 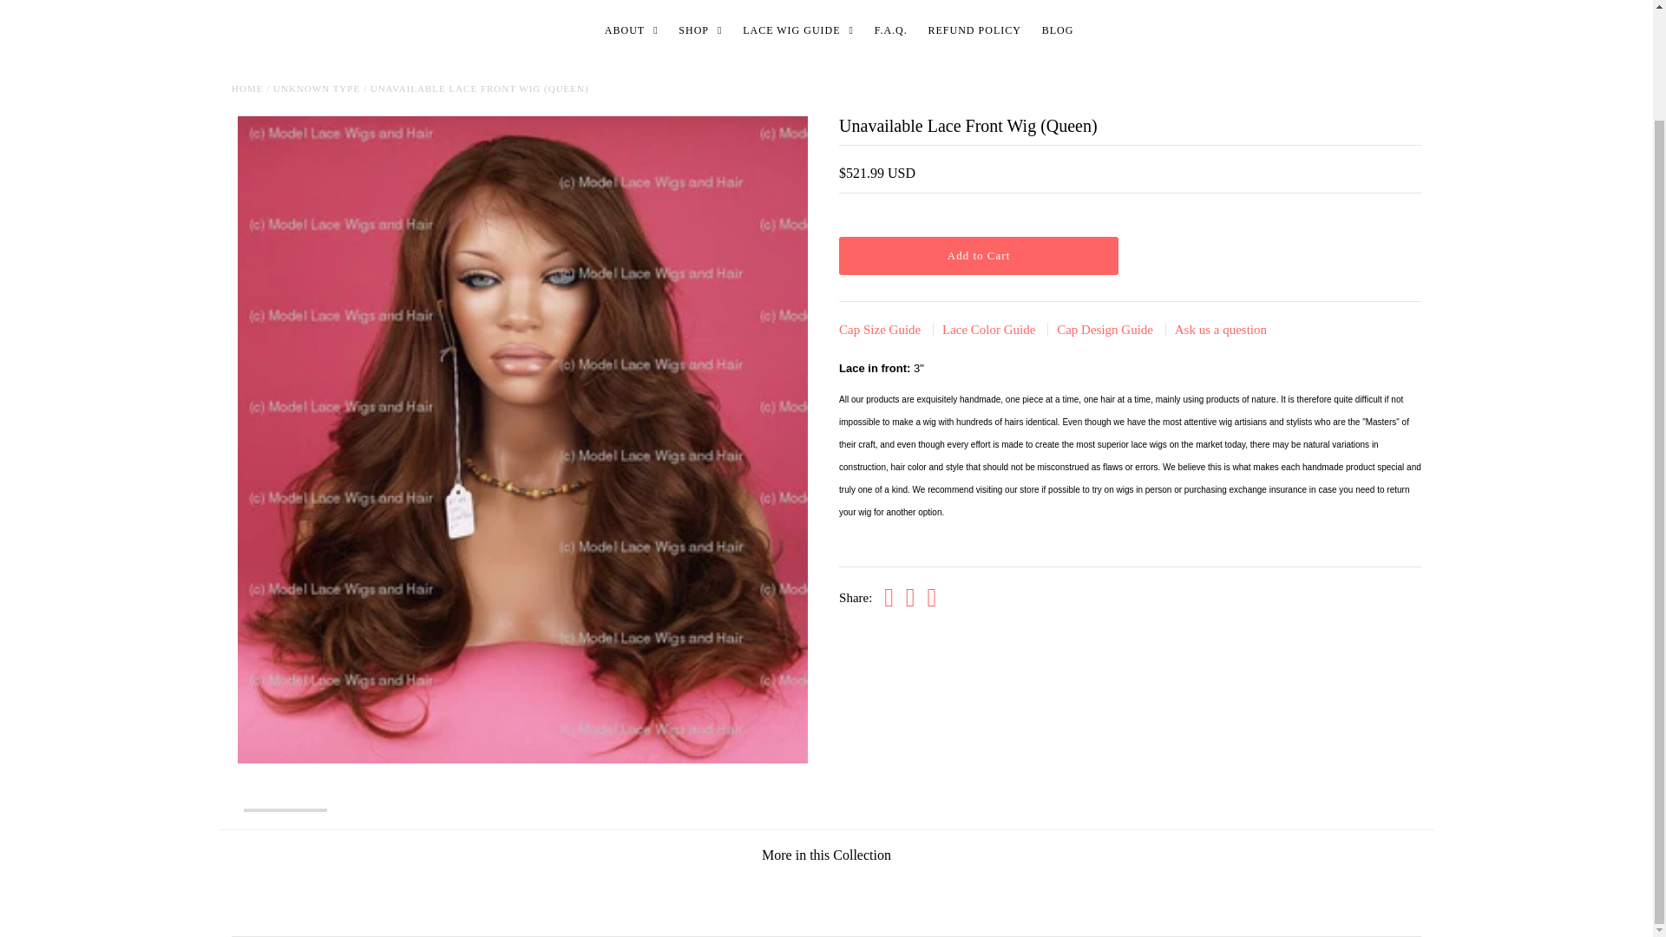 What do you see at coordinates (699, 29) in the screenshot?
I see `SHOP` at bounding box center [699, 29].